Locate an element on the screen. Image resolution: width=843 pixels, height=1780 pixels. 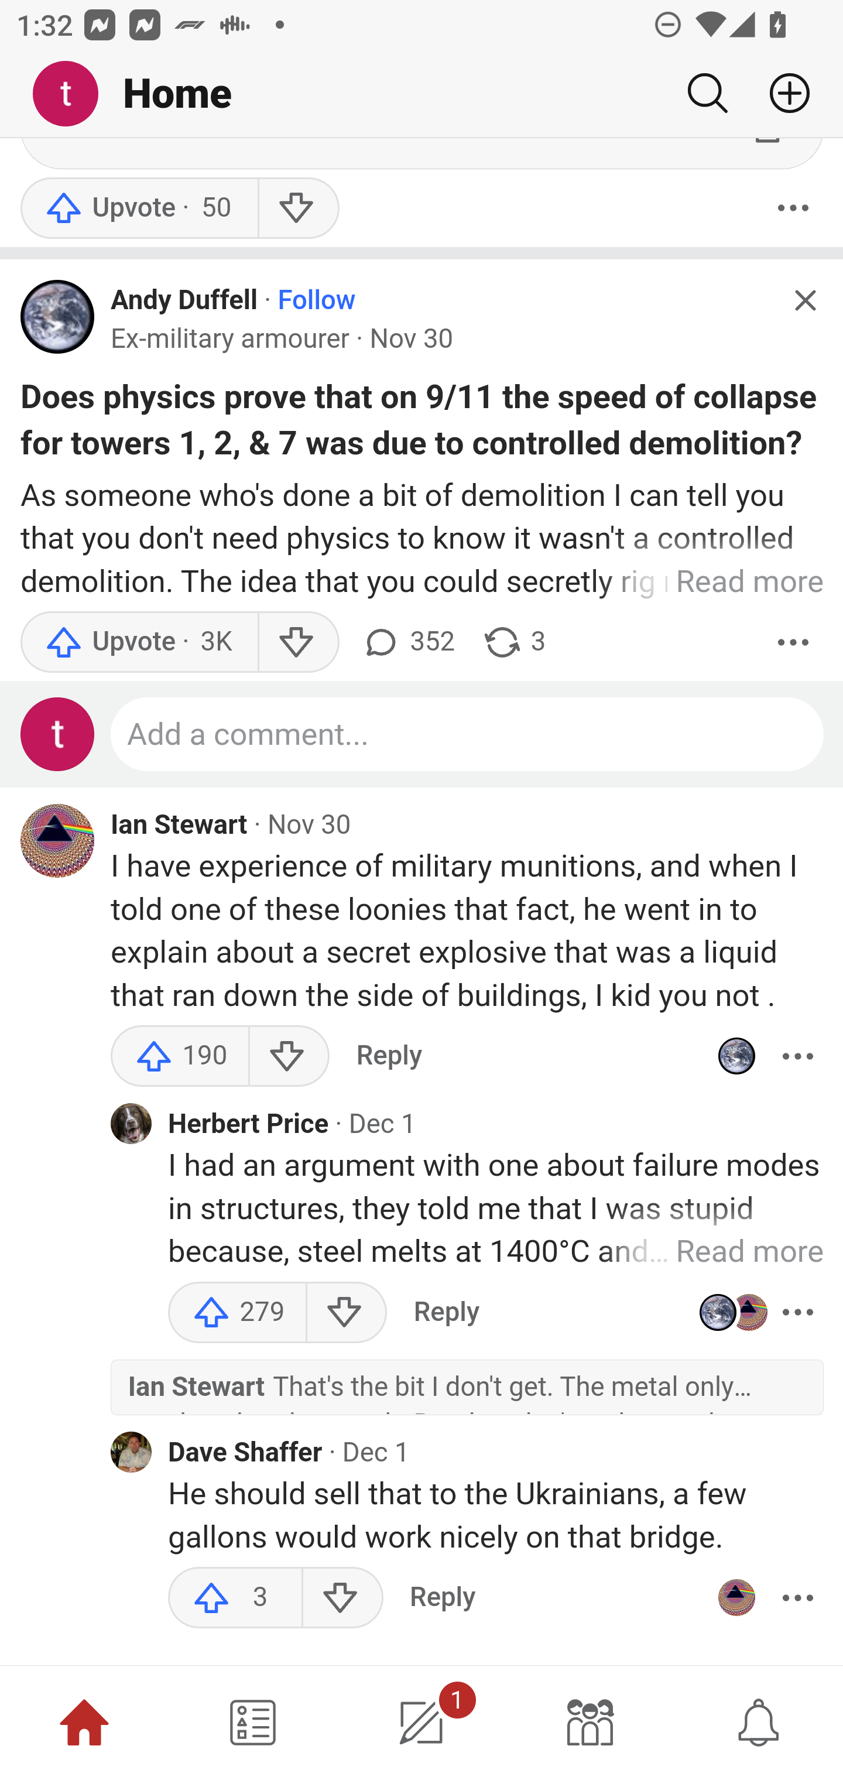
Profile photo for Ian Stewart is located at coordinates (58, 843).